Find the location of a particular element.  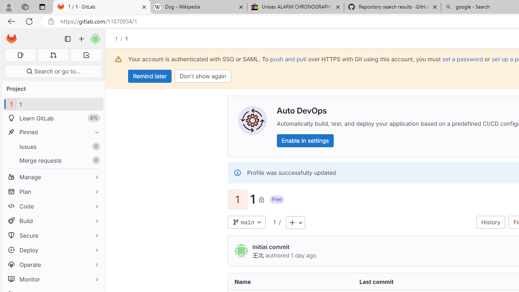

Close tab is located at coordinates (435, 6).